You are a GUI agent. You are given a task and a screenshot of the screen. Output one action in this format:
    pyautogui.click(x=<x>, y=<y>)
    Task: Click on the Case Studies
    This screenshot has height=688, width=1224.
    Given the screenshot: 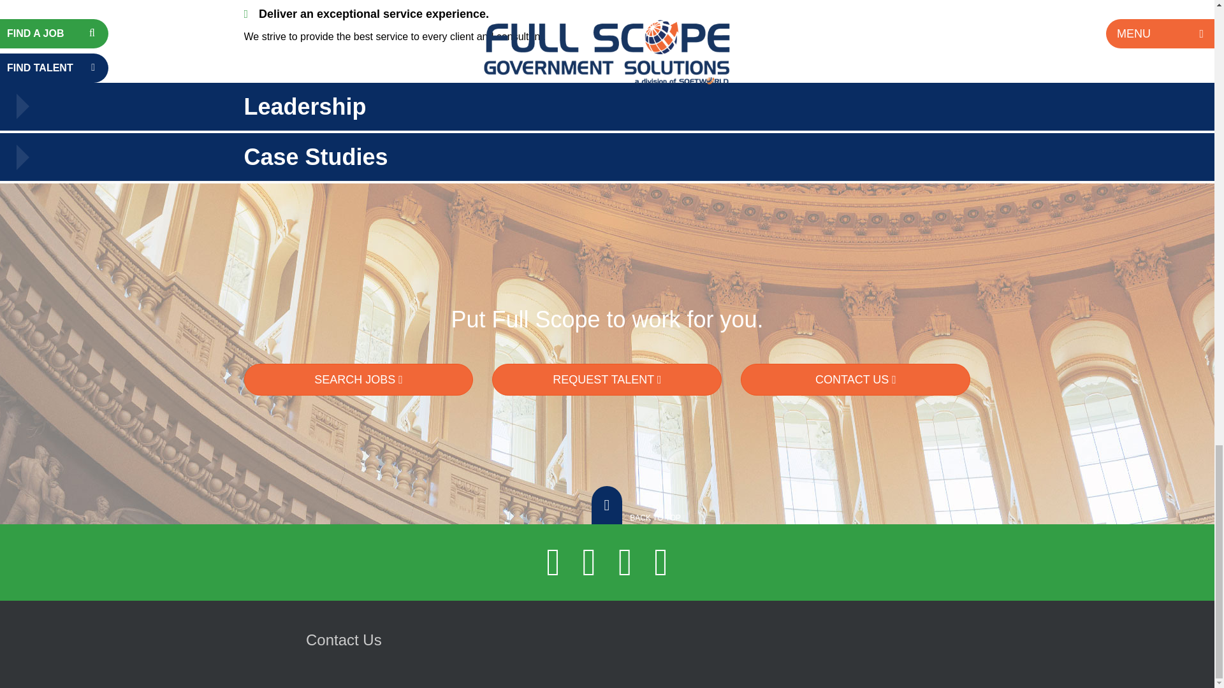 What is the action you would take?
    pyautogui.click(x=607, y=157)
    